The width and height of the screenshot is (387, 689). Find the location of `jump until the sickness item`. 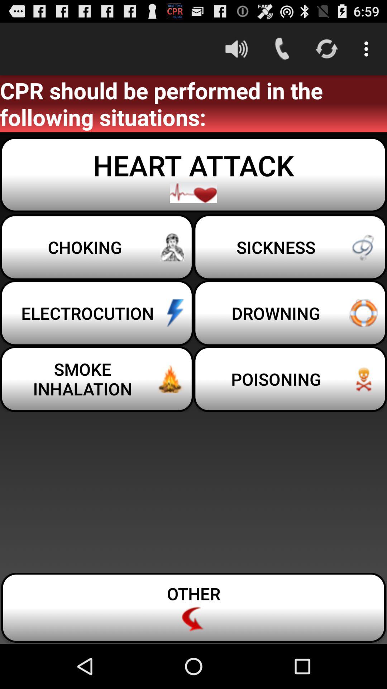

jump until the sickness item is located at coordinates (290, 247).